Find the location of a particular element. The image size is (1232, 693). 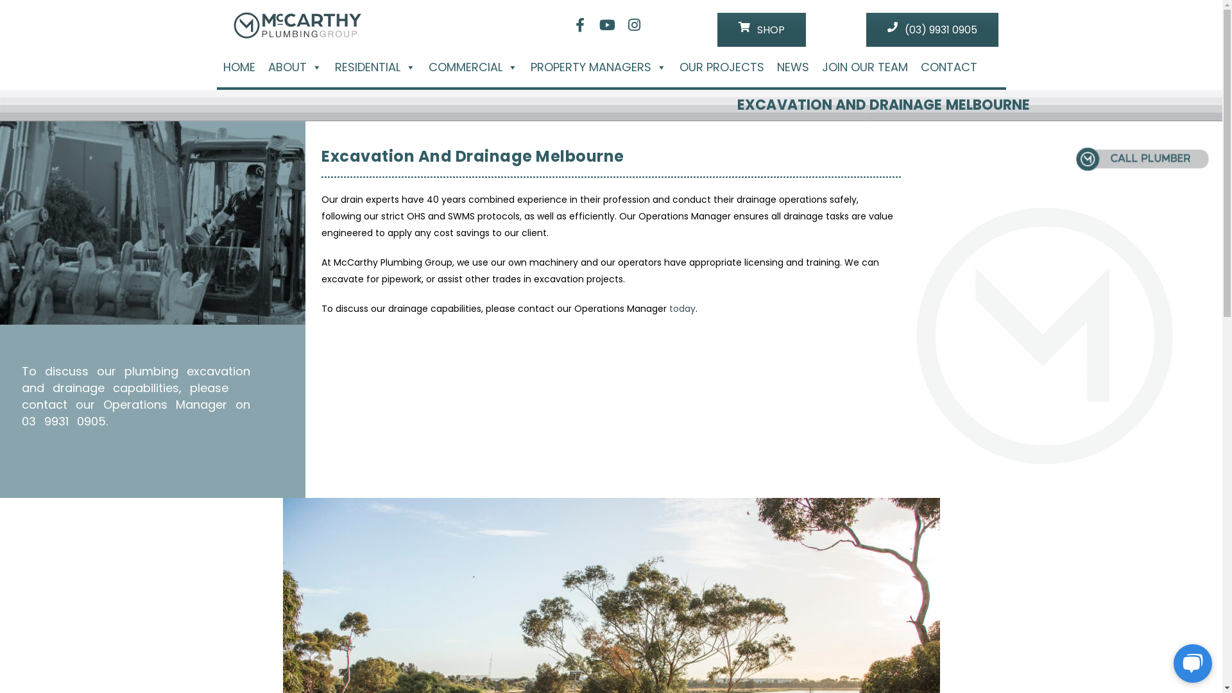

Altona North is located at coordinates (1161, 361).